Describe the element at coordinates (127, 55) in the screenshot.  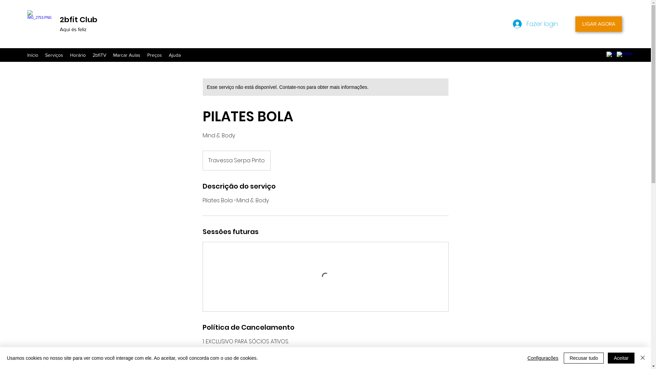
I see `Marcar Aulas` at that location.